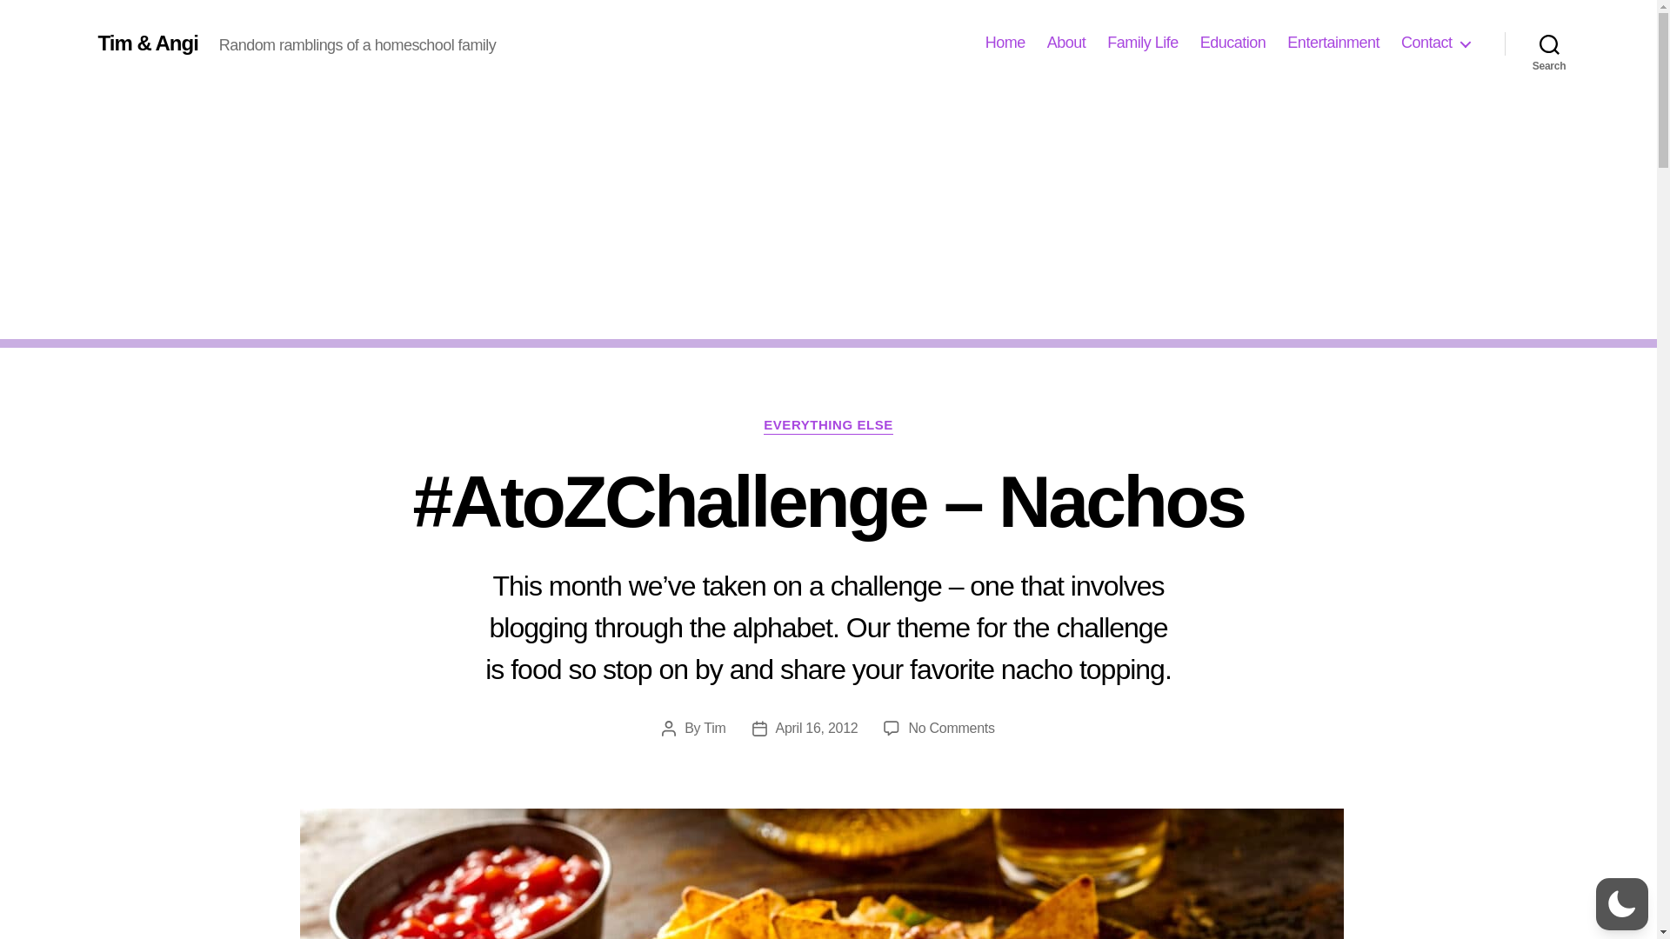 This screenshot has height=939, width=1670. I want to click on Search, so click(1549, 43).